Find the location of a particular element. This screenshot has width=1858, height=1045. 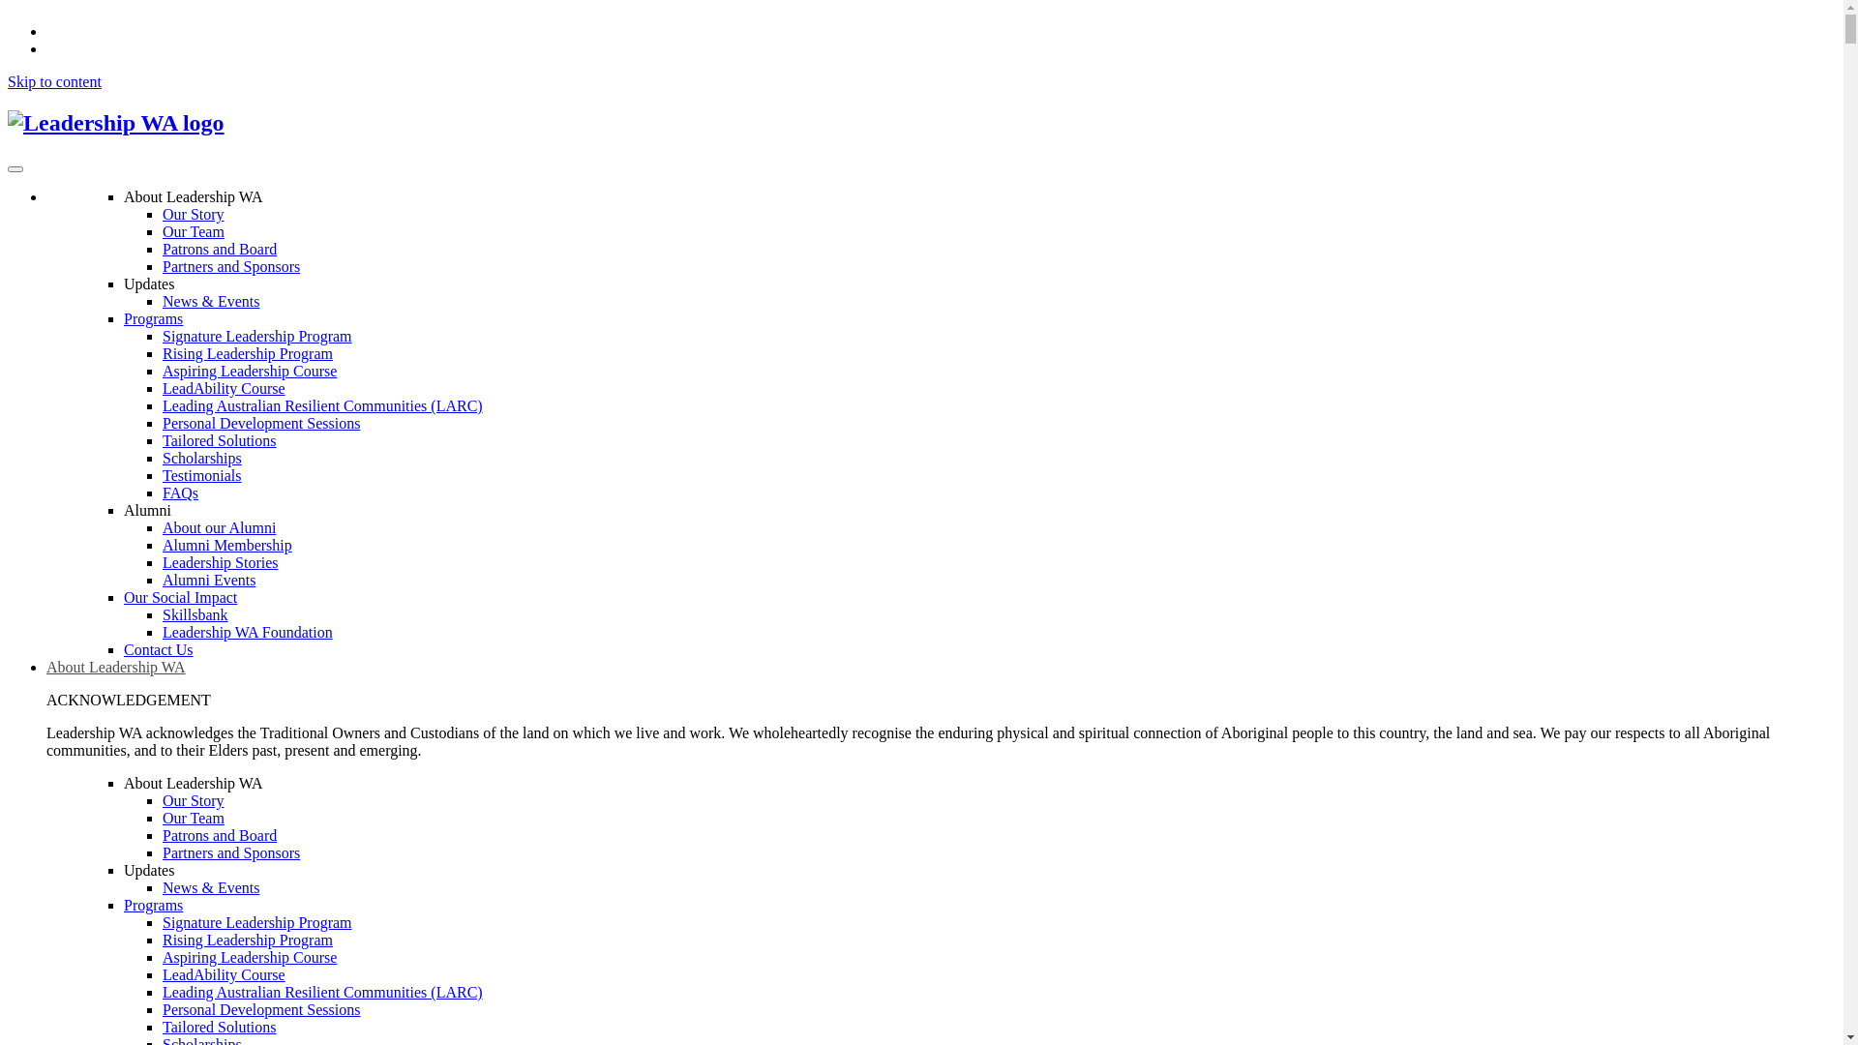

News & Events is located at coordinates (211, 888).